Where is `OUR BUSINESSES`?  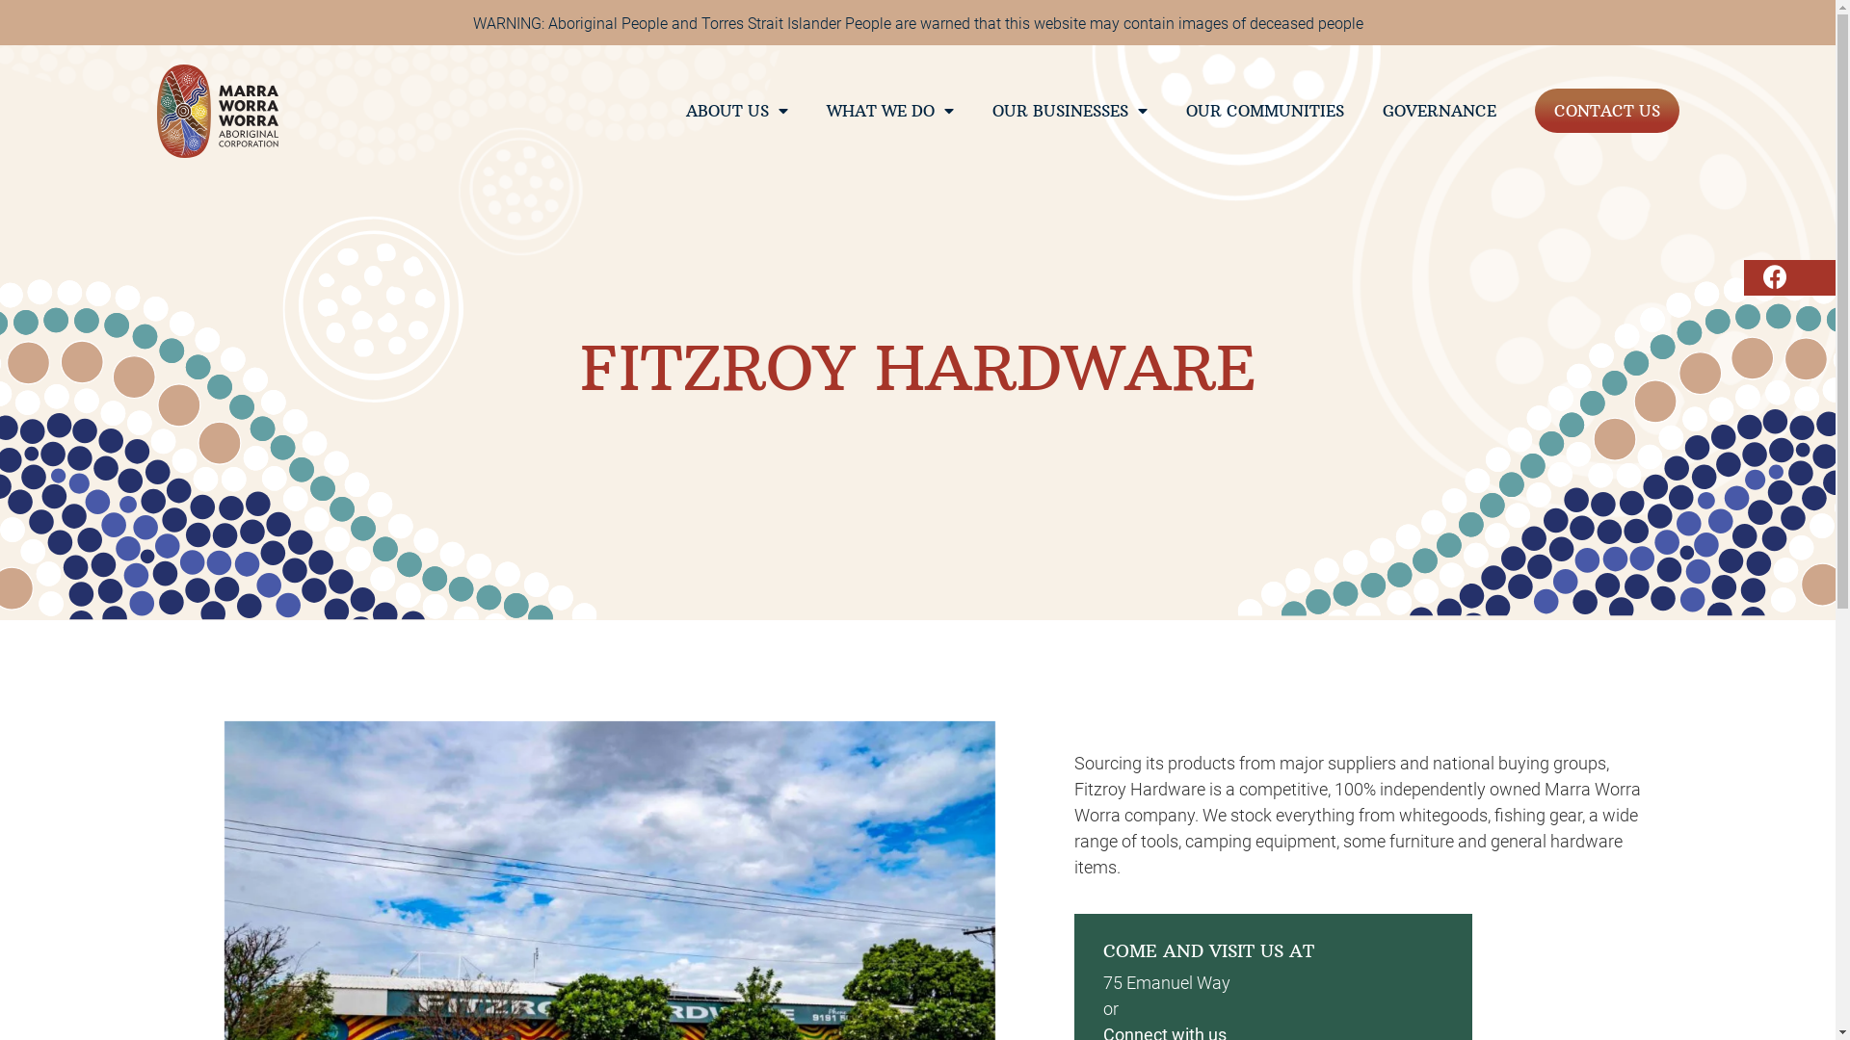 OUR BUSINESSES is located at coordinates (1070, 111).